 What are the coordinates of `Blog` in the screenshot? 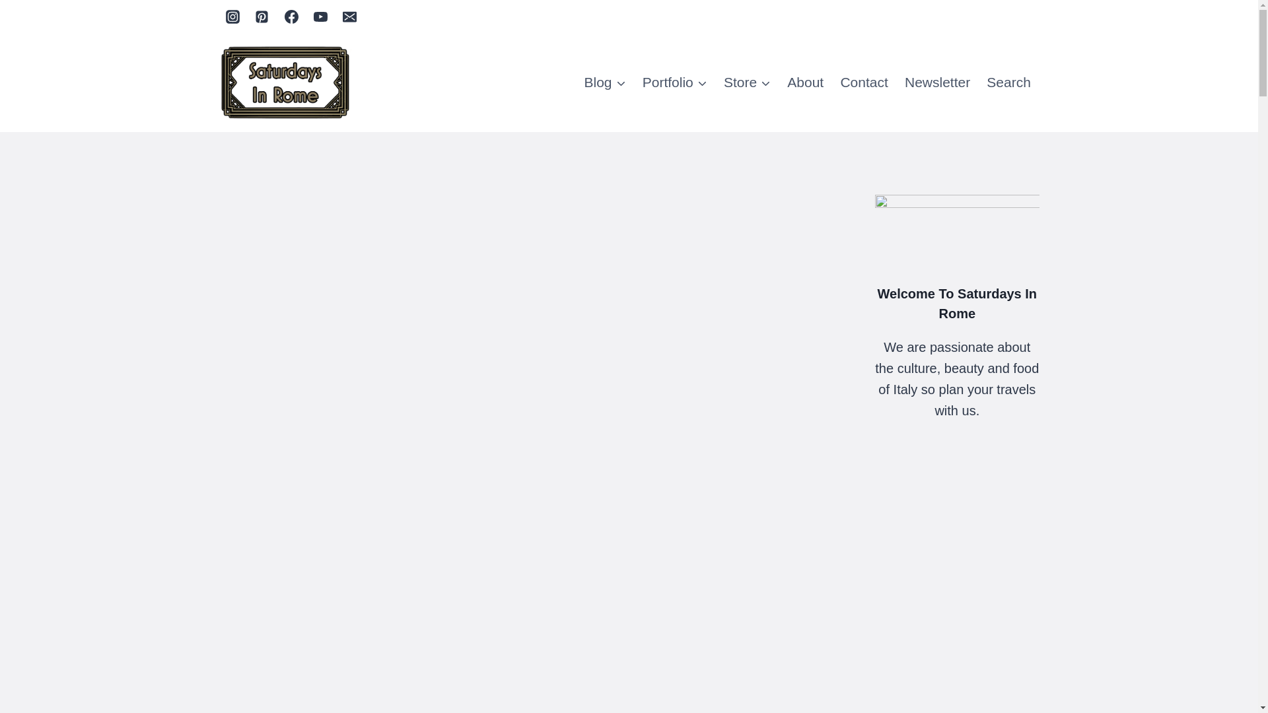 It's located at (605, 83).